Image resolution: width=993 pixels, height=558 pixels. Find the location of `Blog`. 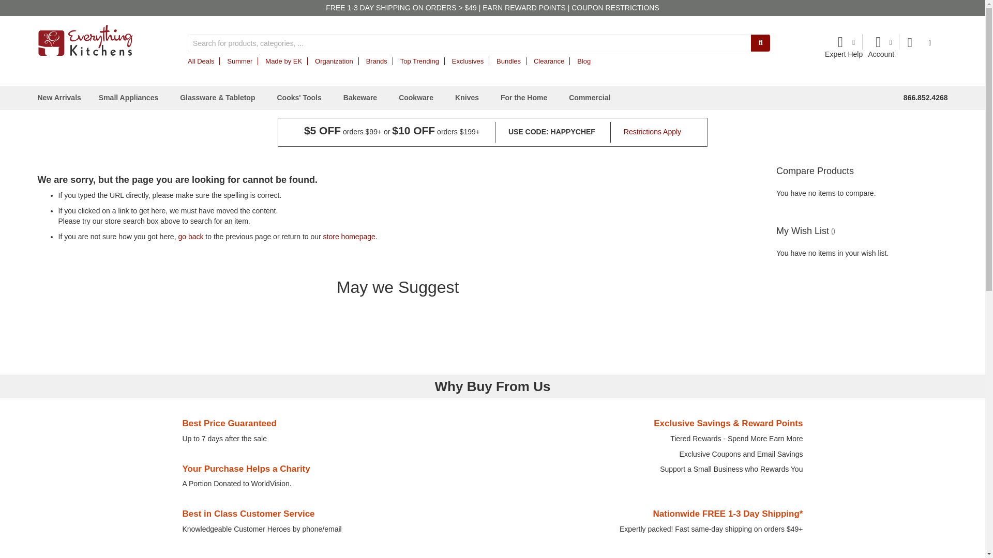

Blog is located at coordinates (583, 61).